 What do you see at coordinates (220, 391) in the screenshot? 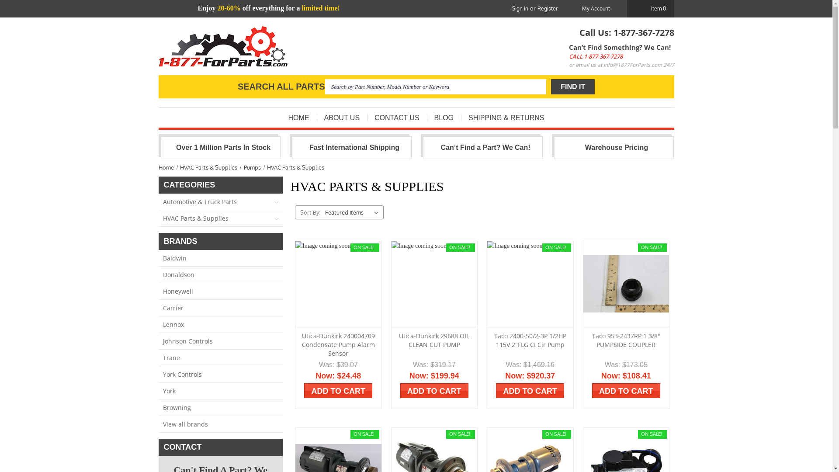
I see `York` at bounding box center [220, 391].